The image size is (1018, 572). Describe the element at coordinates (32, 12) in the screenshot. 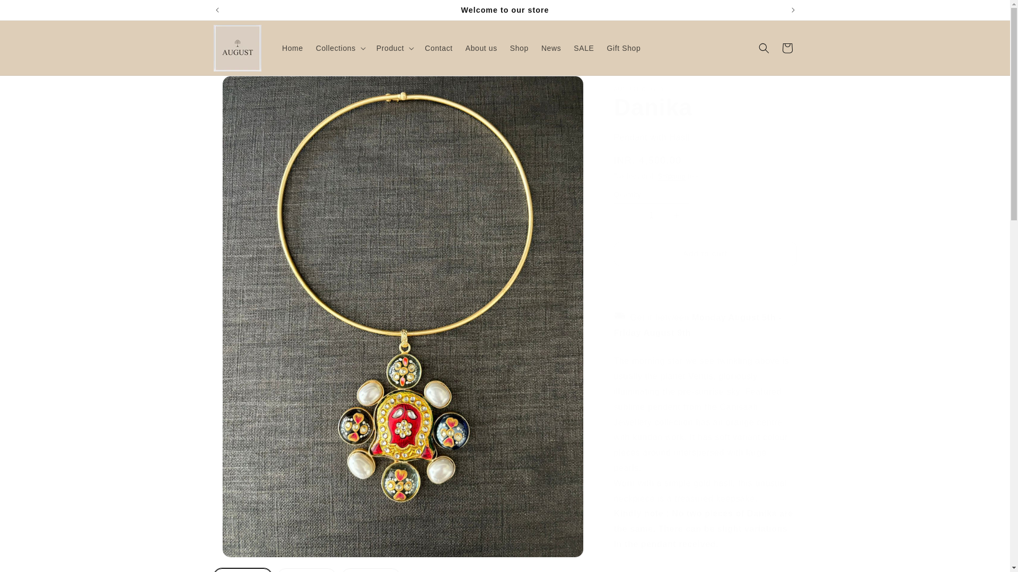

I see `Skip to content` at that location.